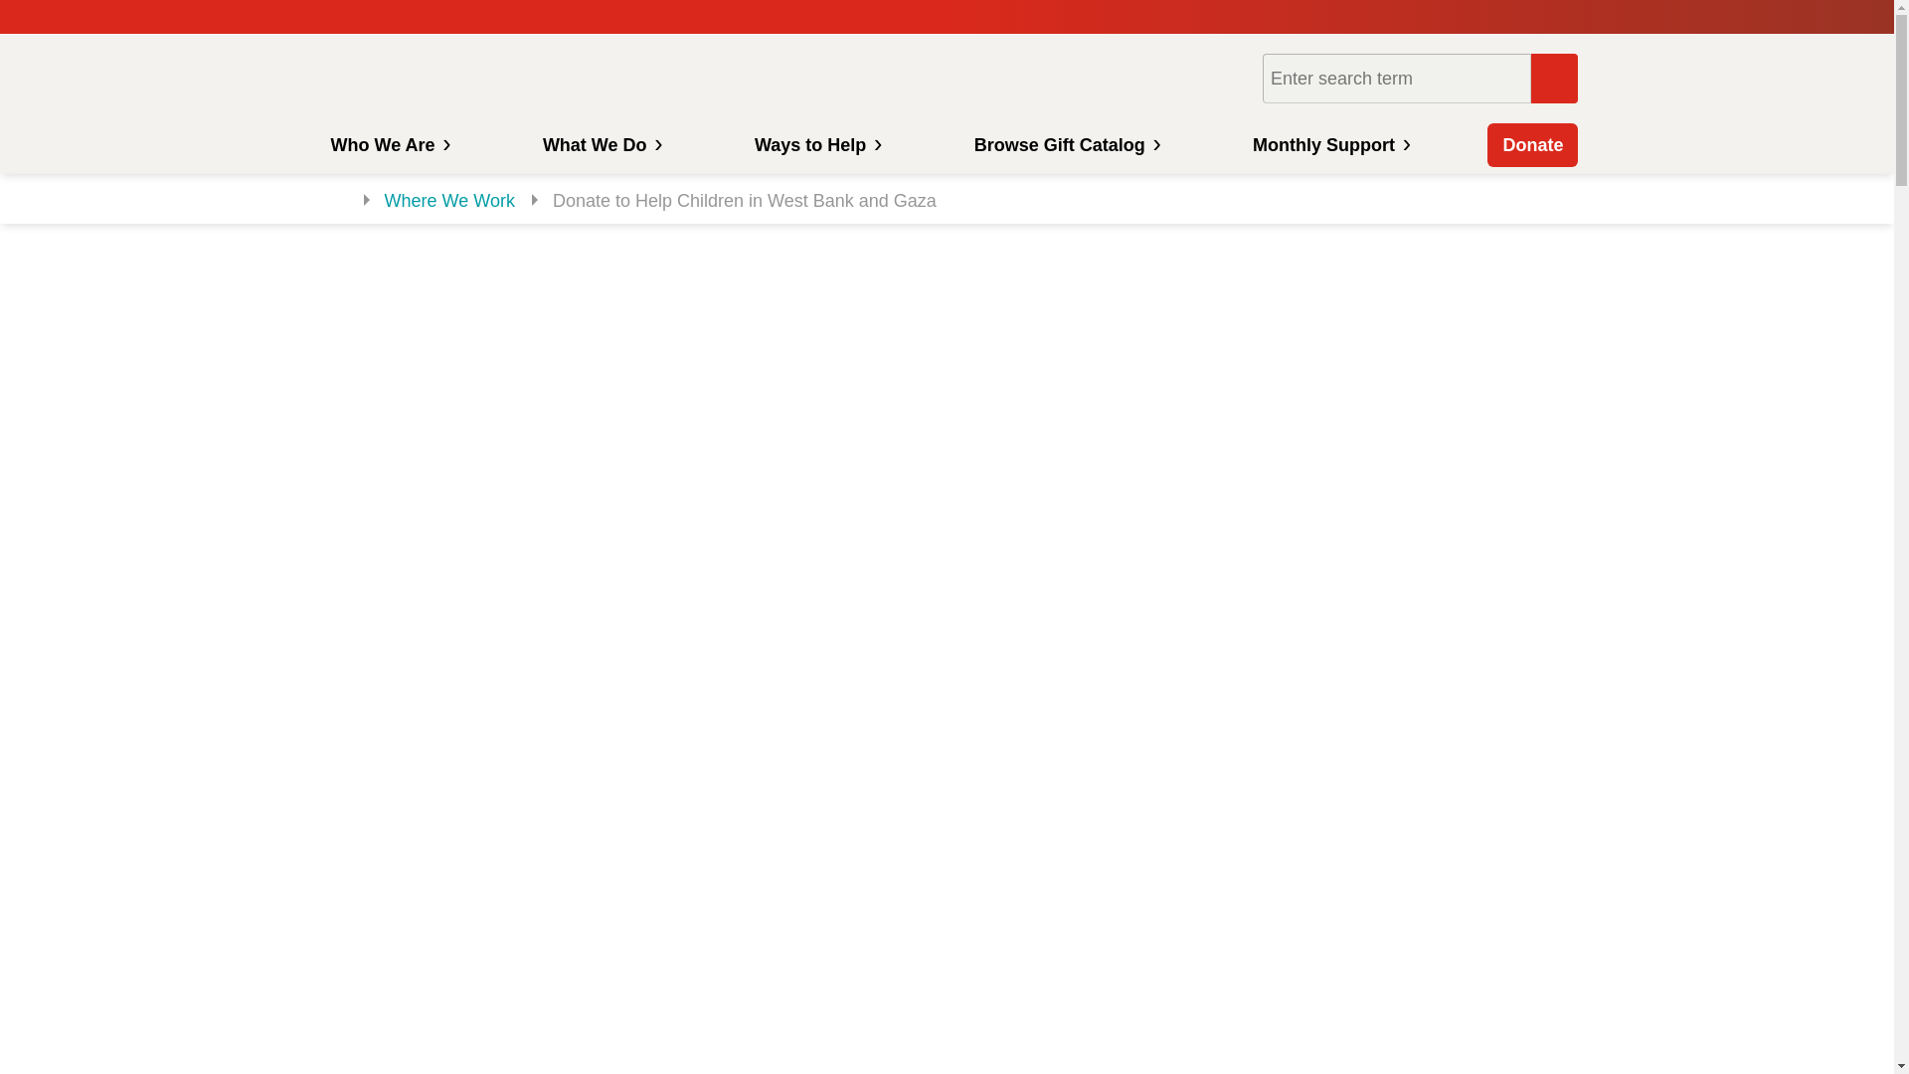 Image resolution: width=1909 pixels, height=1074 pixels. Describe the element at coordinates (1554, 78) in the screenshot. I see `Search` at that location.